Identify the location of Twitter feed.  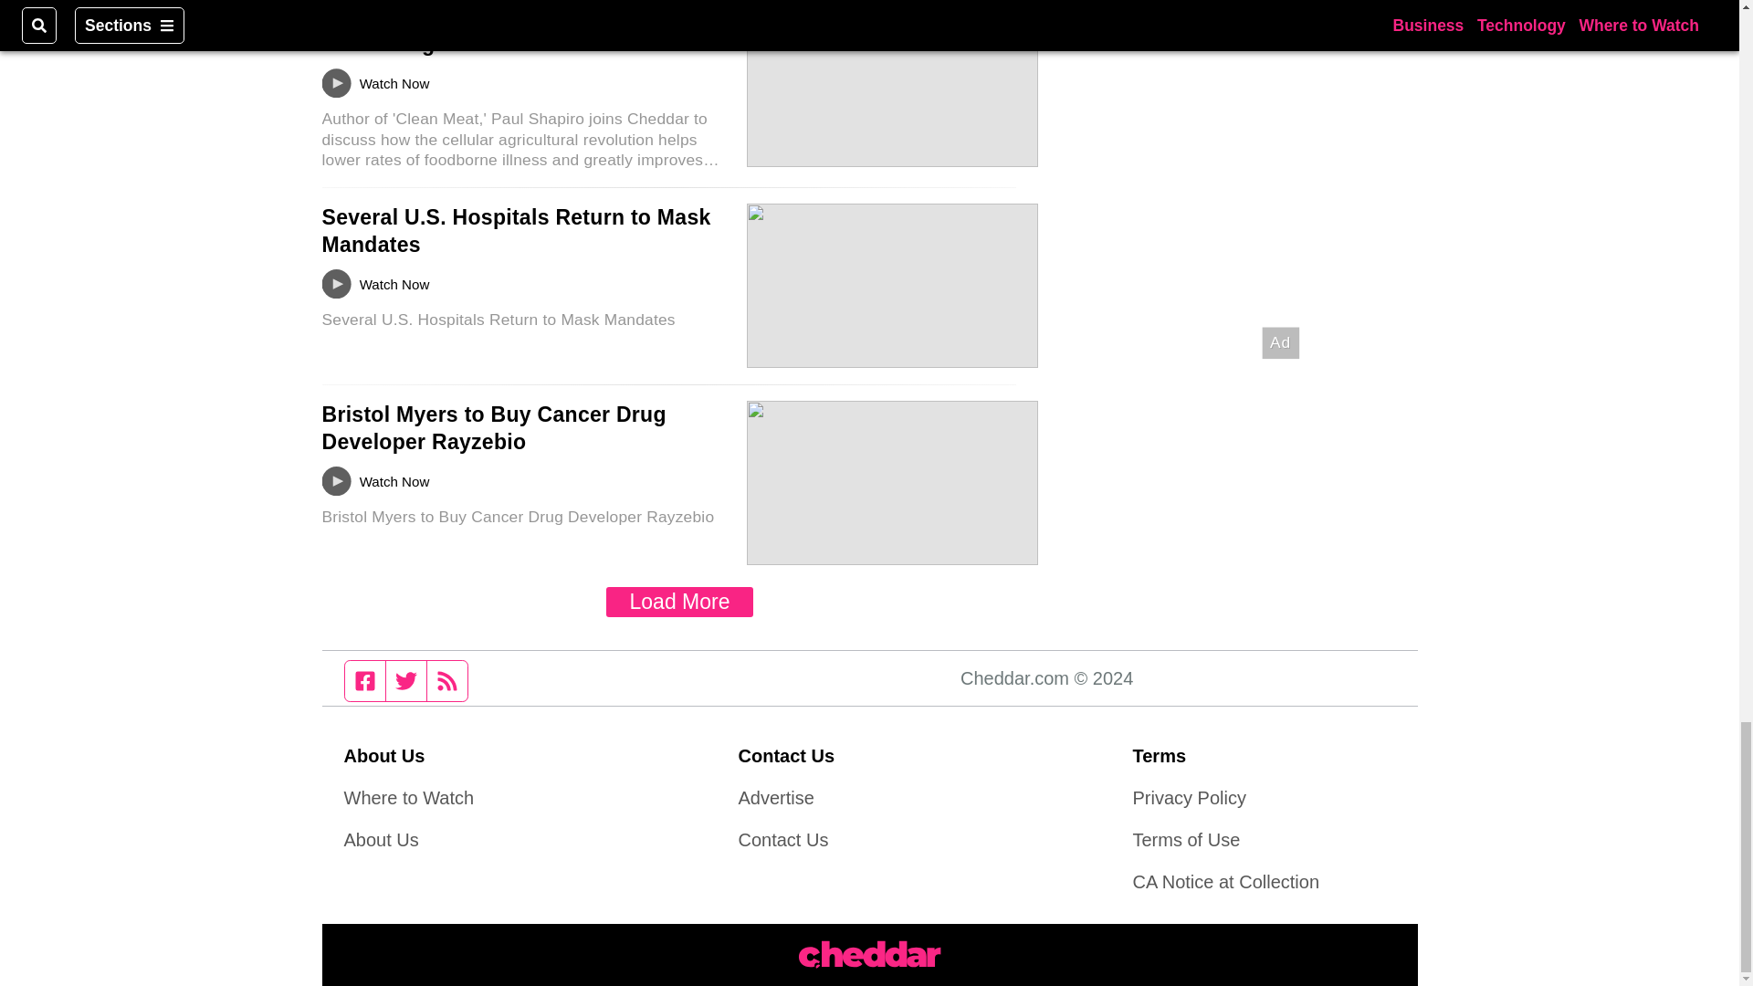
(405, 680).